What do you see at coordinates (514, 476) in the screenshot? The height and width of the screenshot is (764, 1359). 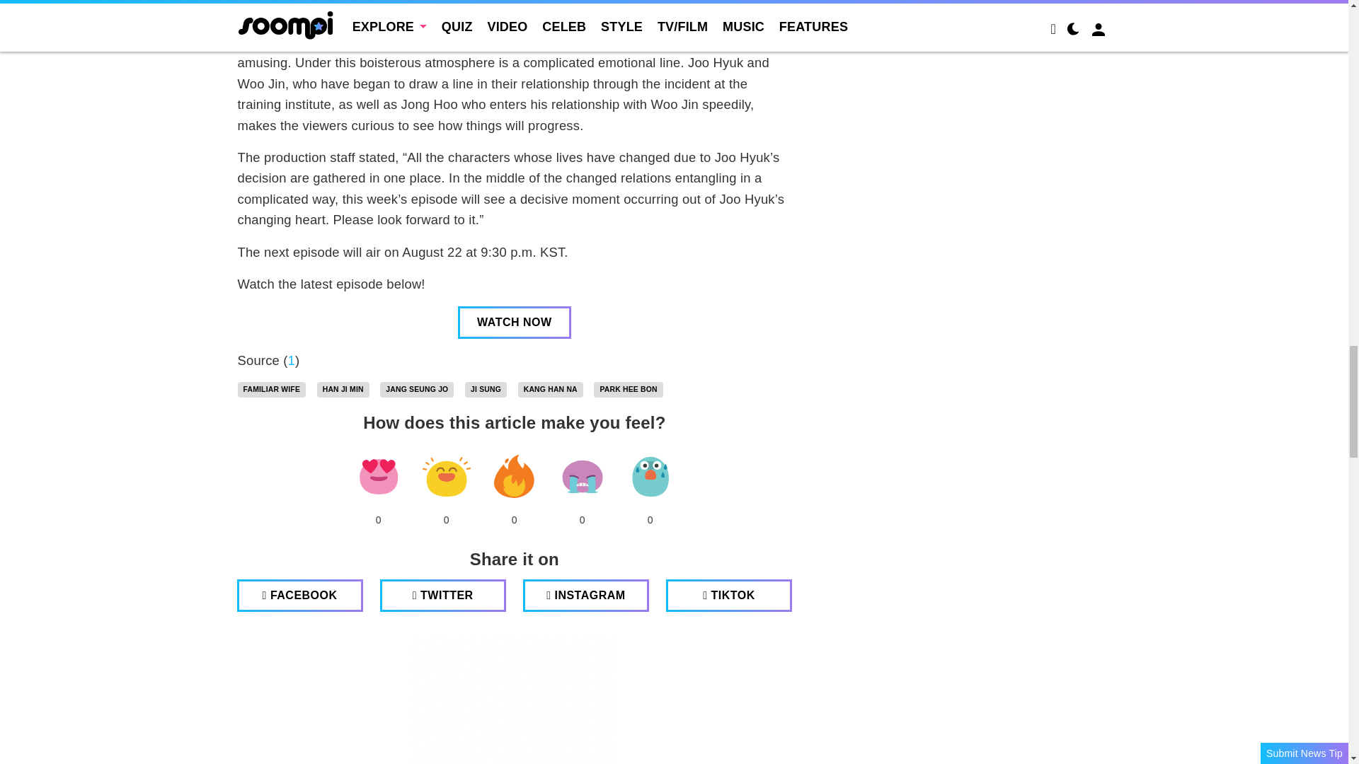 I see `Fire` at bounding box center [514, 476].